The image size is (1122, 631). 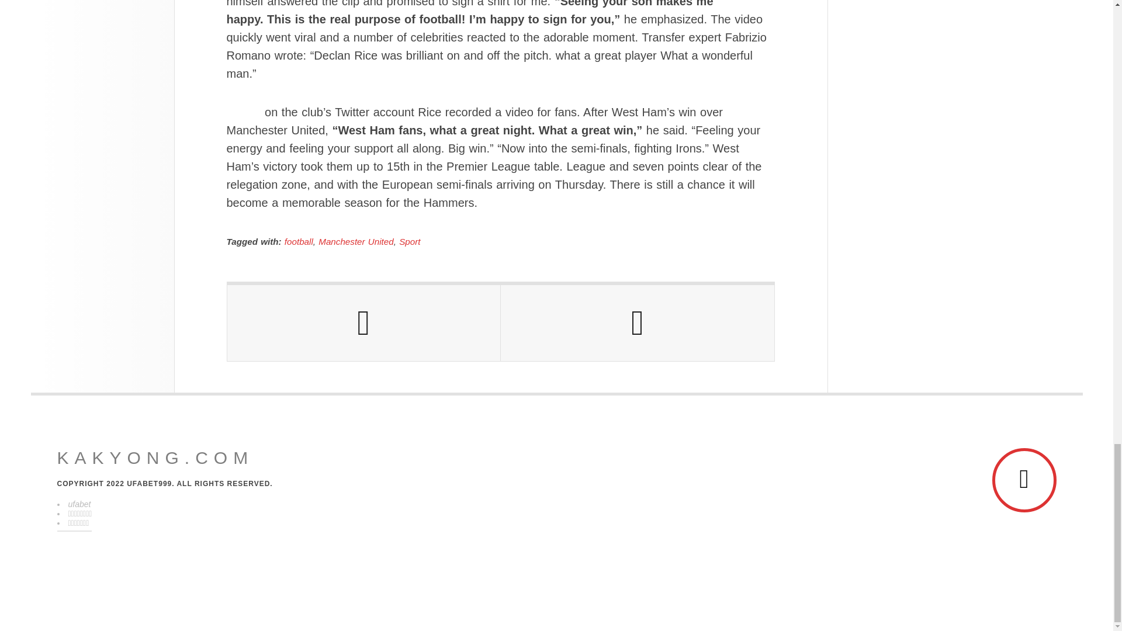 I want to click on football, so click(x=299, y=242).